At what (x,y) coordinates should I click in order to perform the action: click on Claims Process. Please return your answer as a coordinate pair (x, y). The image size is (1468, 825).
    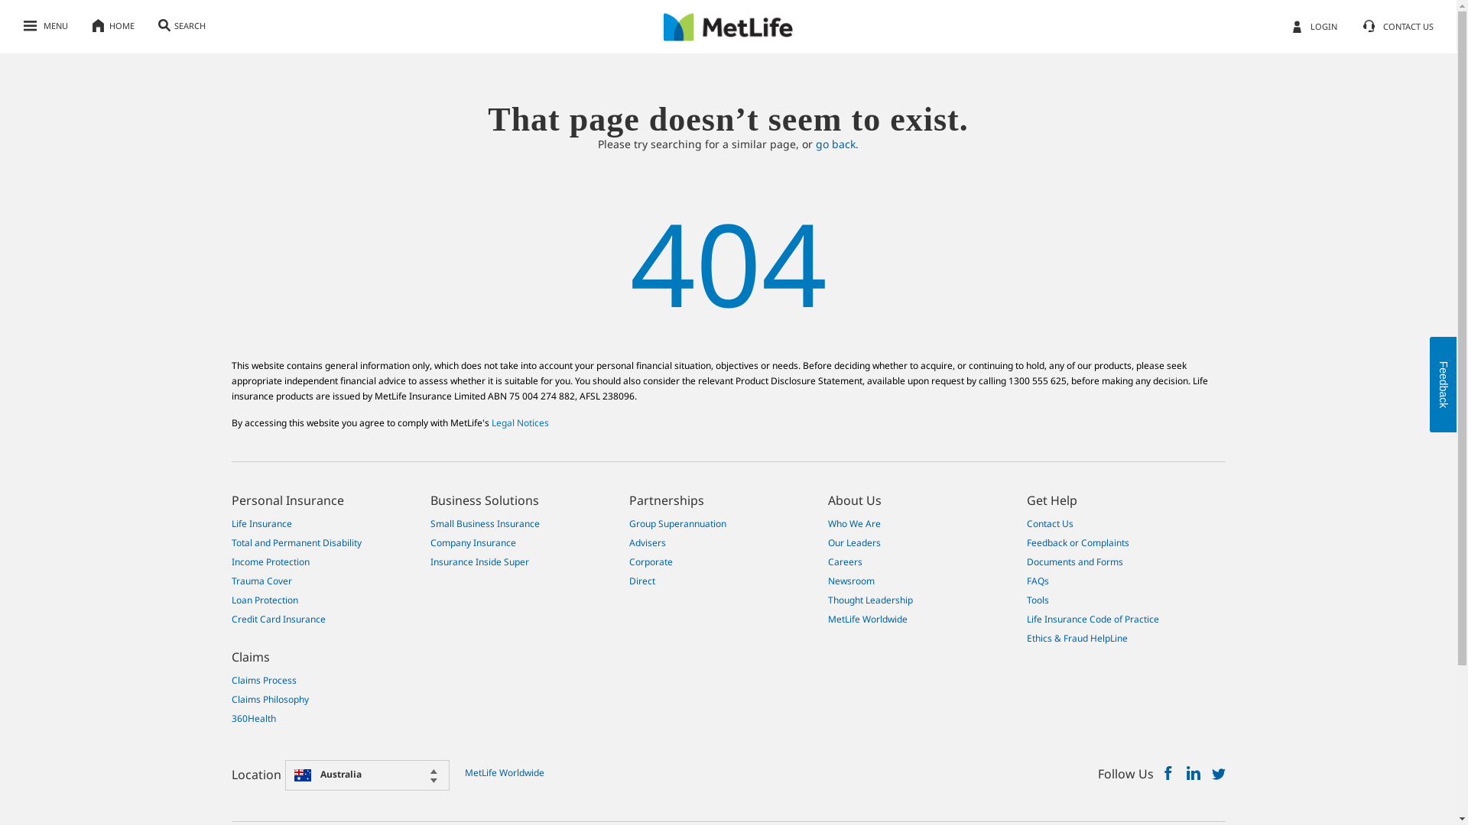
    Looking at the image, I should click on (263, 680).